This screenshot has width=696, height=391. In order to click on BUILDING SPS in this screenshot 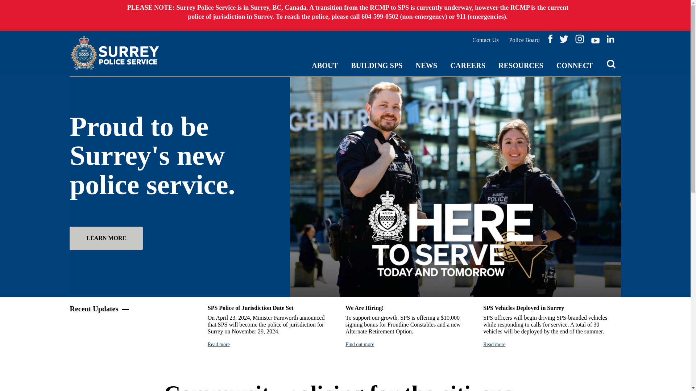, I will do `click(376, 66)`.